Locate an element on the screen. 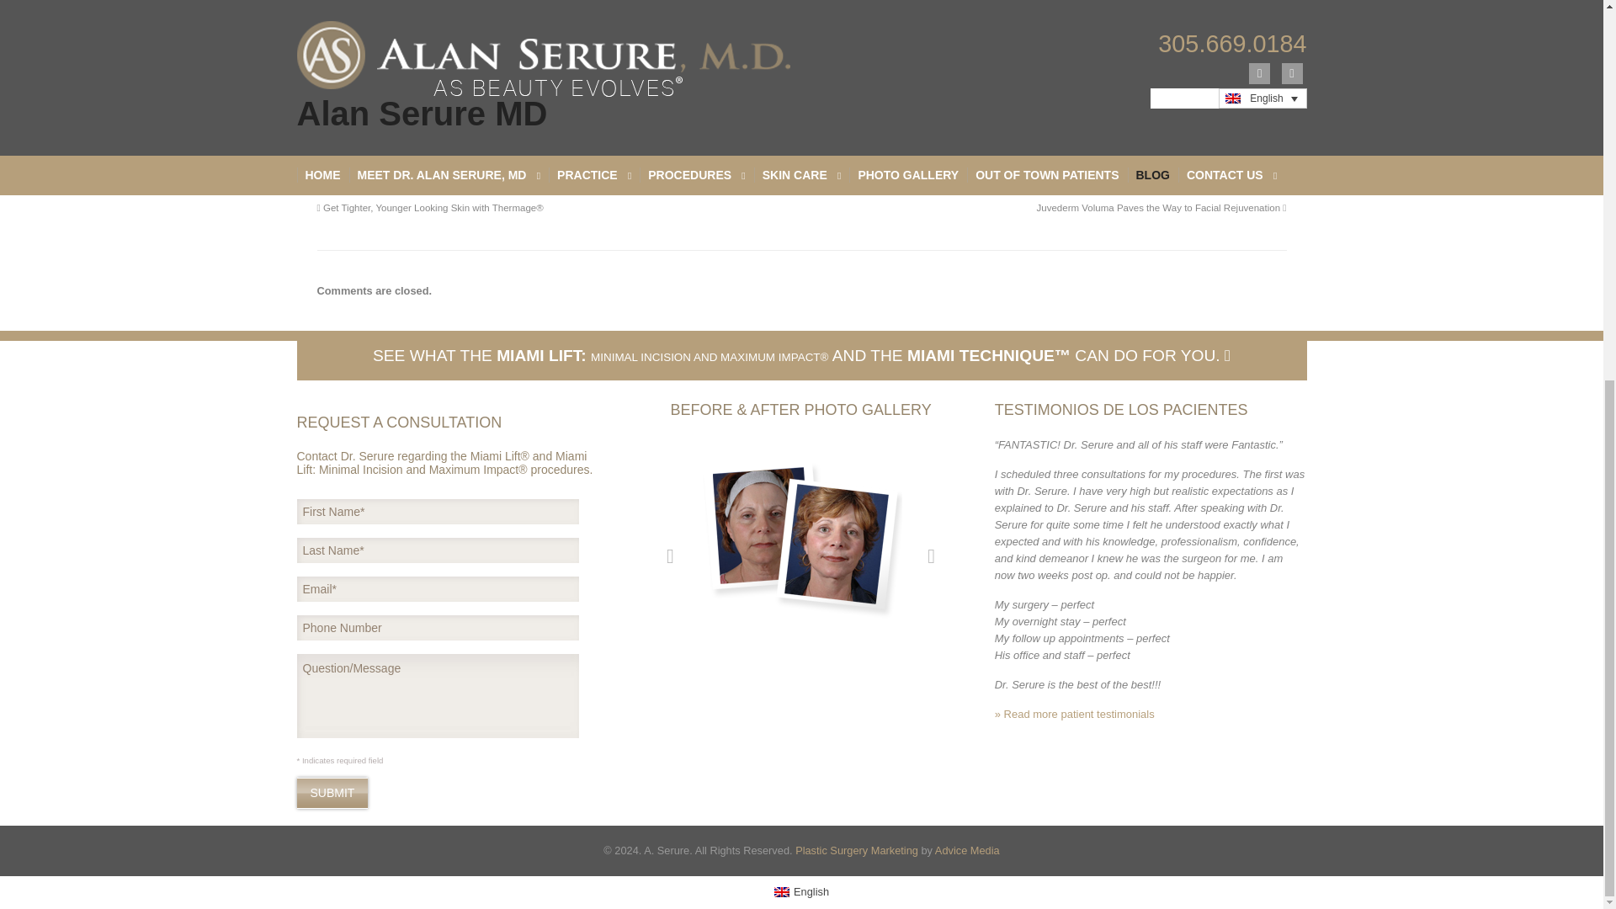 The image size is (1616, 909). English is located at coordinates (781, 892).